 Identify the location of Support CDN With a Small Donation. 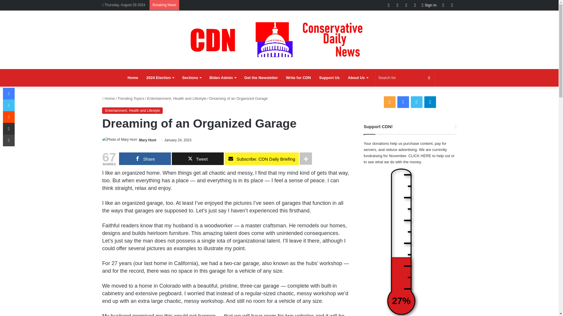
(329, 78).